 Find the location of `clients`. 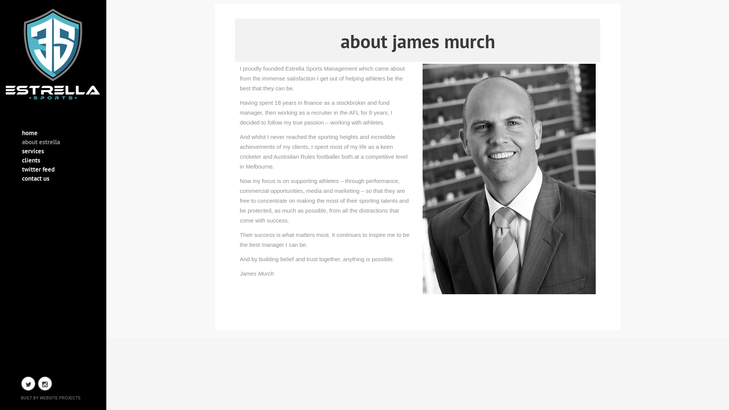

clients is located at coordinates (54, 162).